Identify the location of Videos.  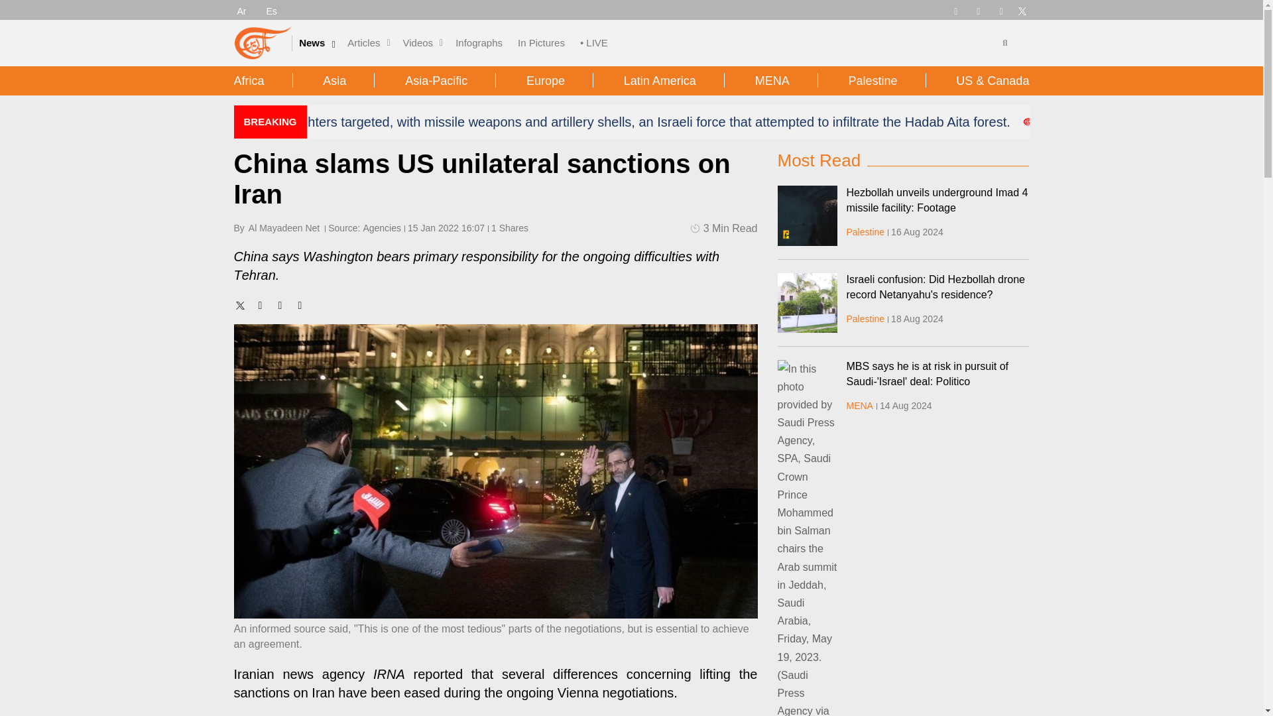
(418, 42).